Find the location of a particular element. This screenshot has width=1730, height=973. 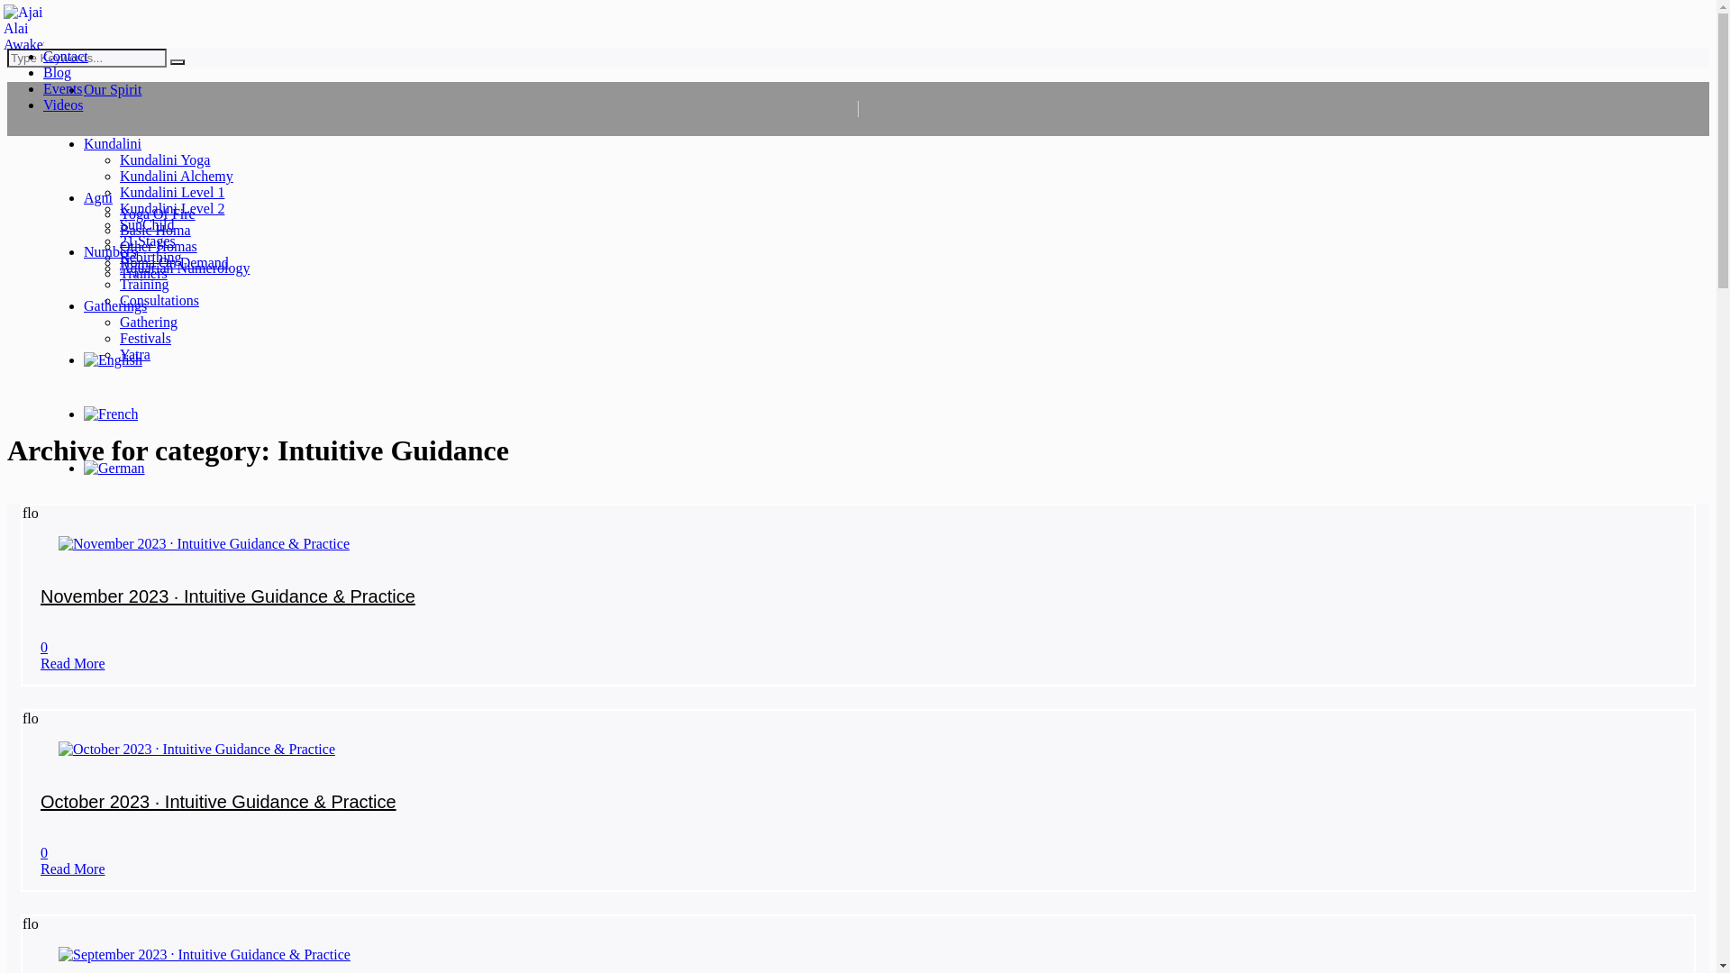

SunChild is located at coordinates (147, 225).